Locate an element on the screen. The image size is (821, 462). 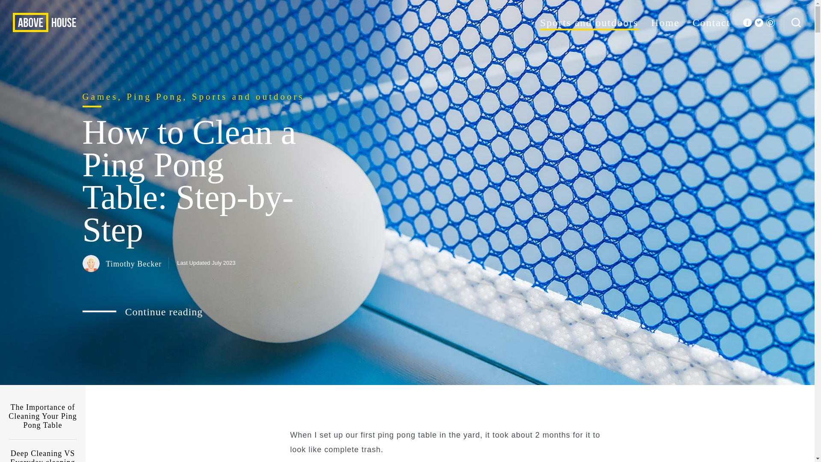
Home is located at coordinates (665, 22).